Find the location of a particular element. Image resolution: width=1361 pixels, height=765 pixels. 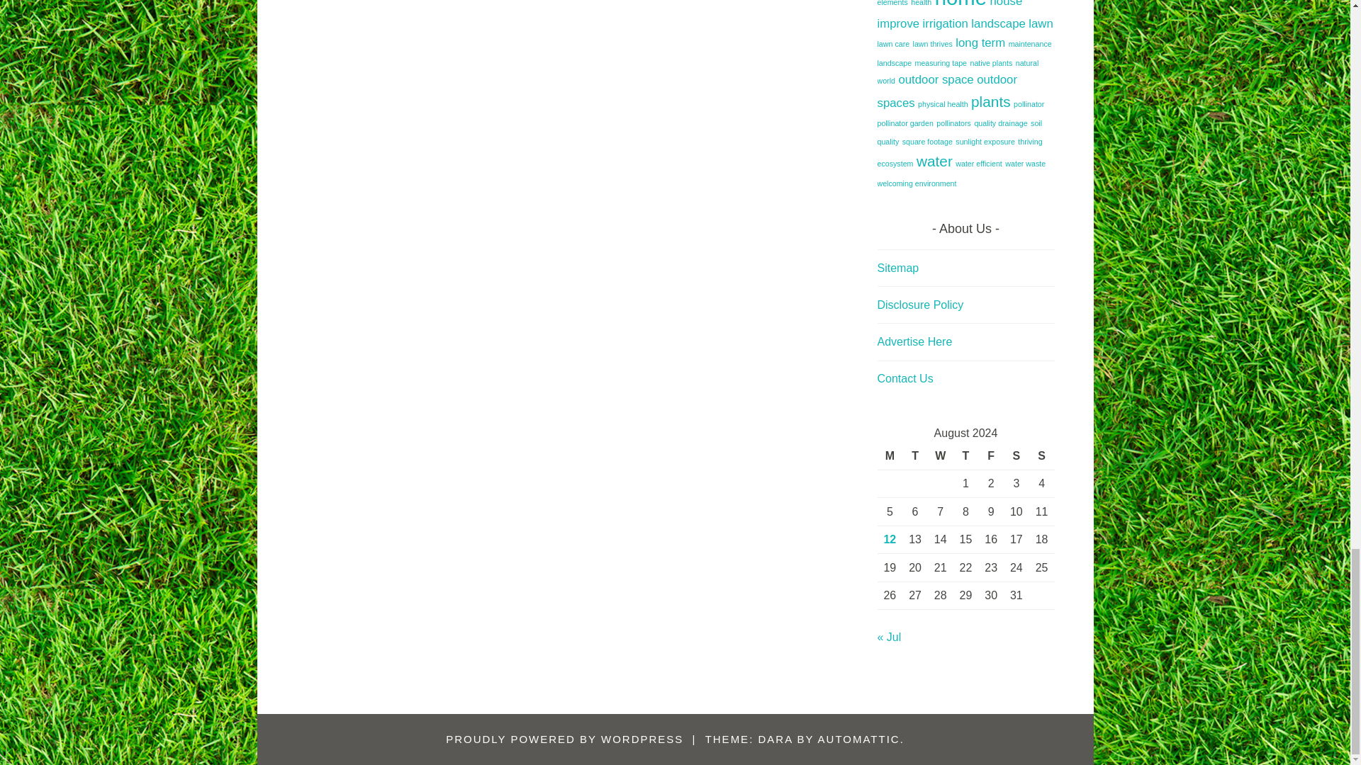

Wednesday is located at coordinates (941, 456).